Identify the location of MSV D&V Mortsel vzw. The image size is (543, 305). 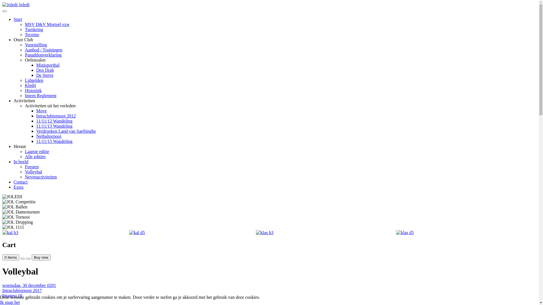
(47, 24).